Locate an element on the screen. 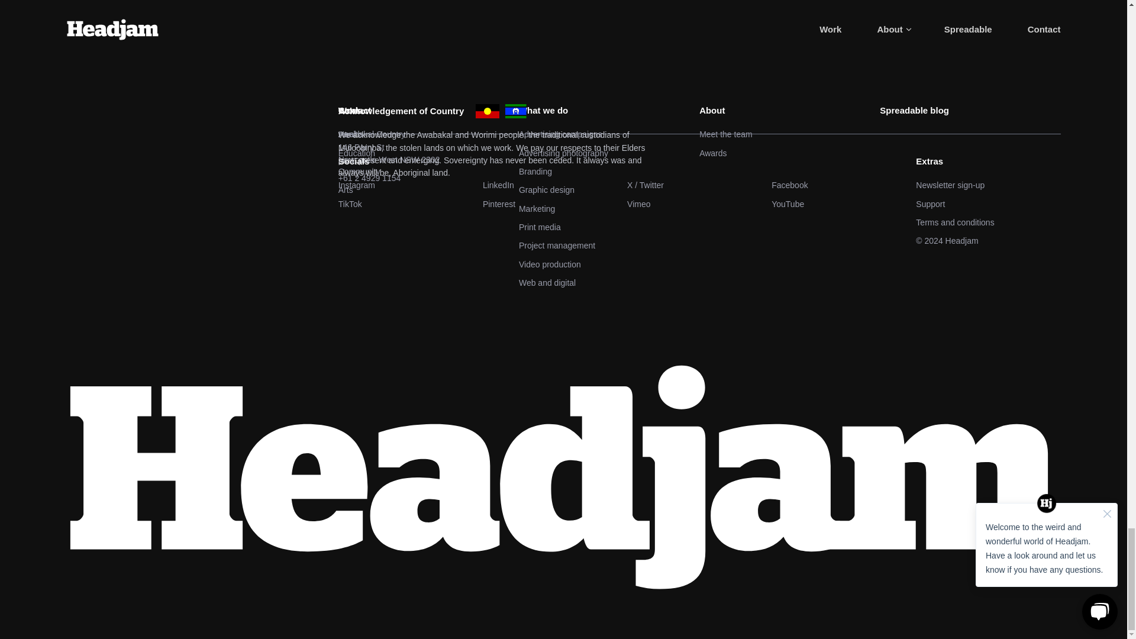 The height and width of the screenshot is (639, 1136). Headjam phone number is located at coordinates (693, 178).